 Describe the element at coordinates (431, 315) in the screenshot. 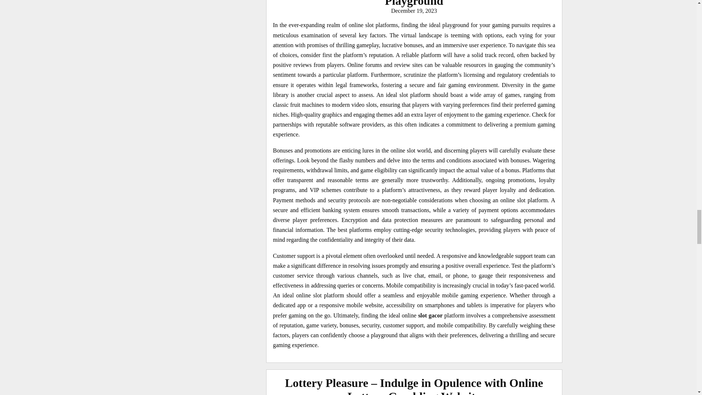

I see `slot gacor` at that location.